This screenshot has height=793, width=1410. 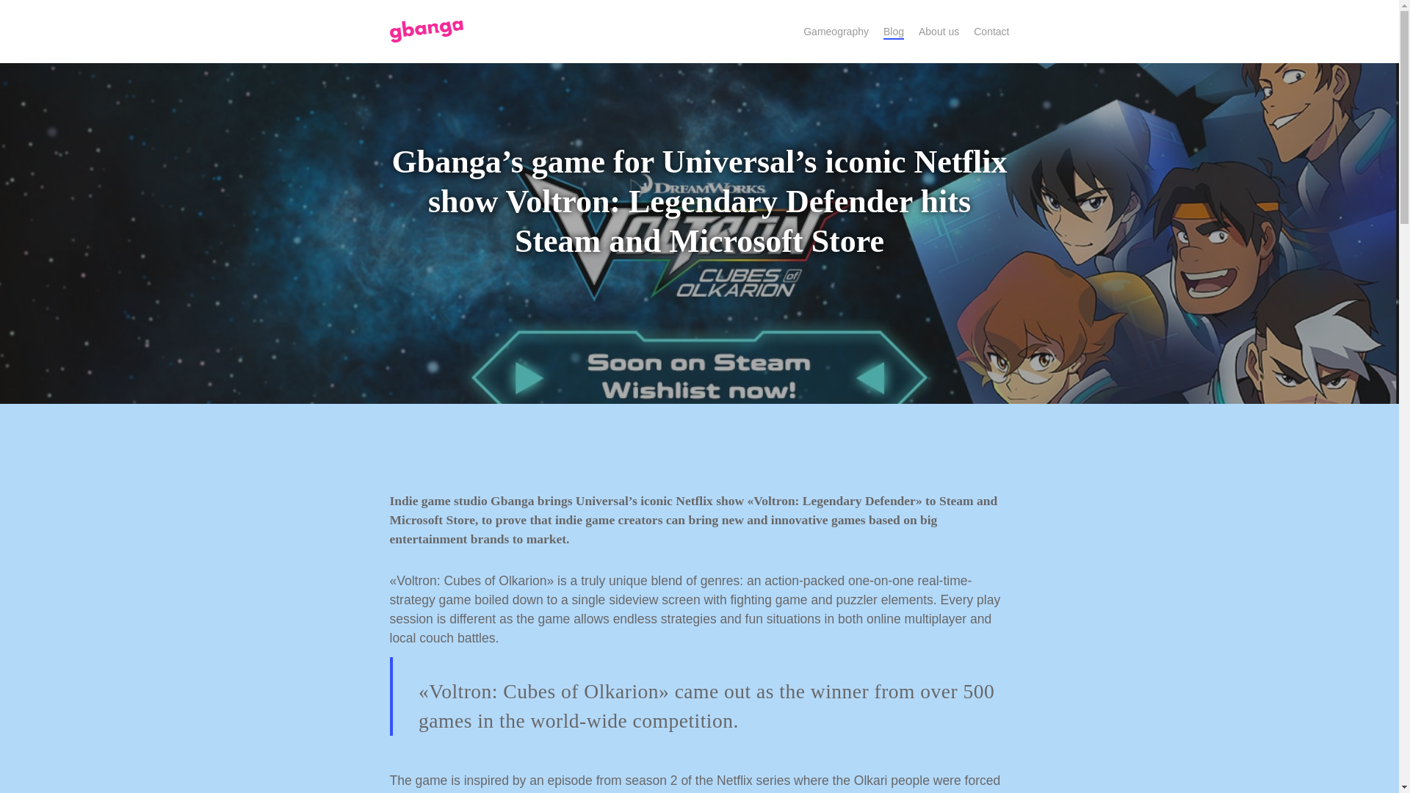 What do you see at coordinates (939, 31) in the screenshot?
I see `About us` at bounding box center [939, 31].